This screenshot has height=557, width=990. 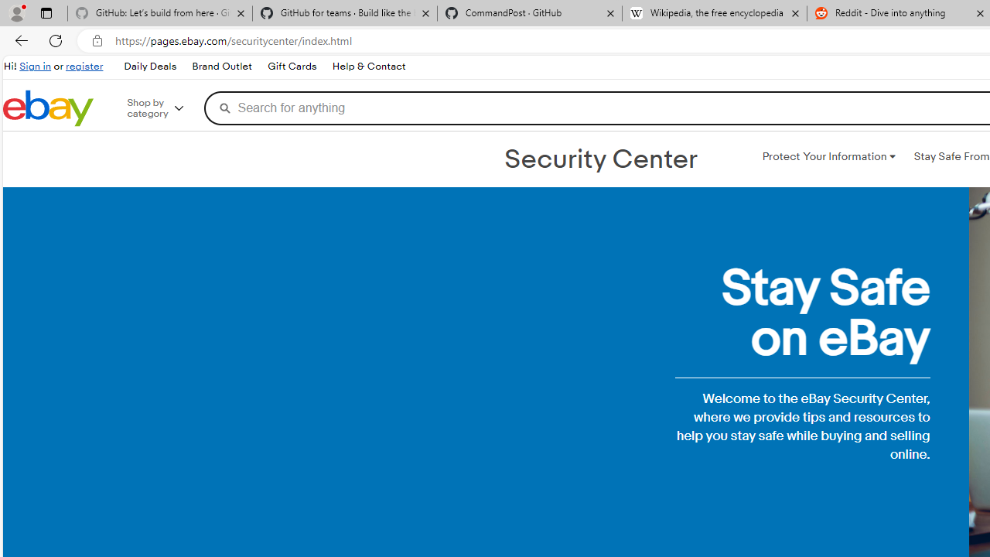 What do you see at coordinates (166, 108) in the screenshot?
I see `Shop by category` at bounding box center [166, 108].